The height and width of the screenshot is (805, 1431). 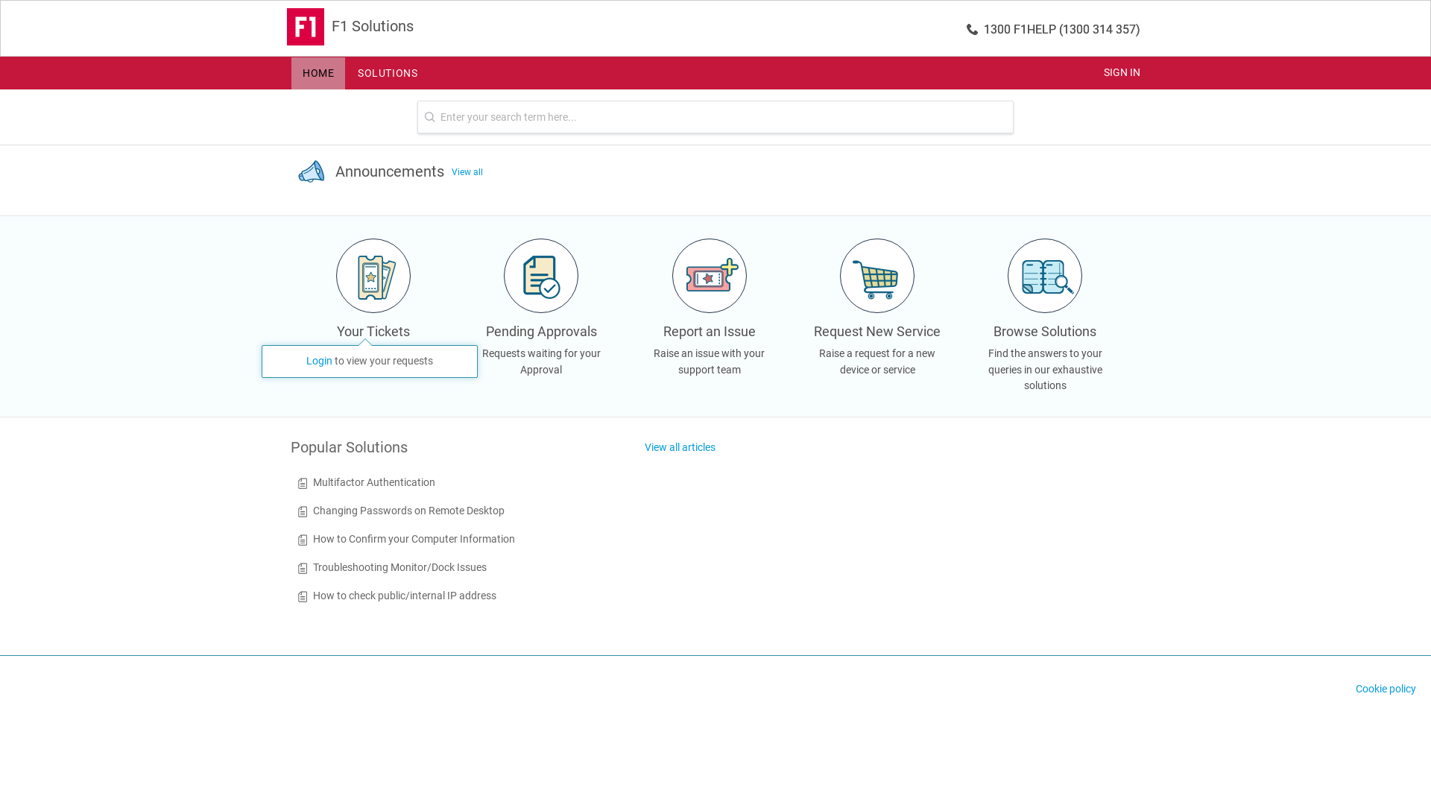 What do you see at coordinates (373, 324) in the screenshot?
I see `Your Tickets
All your tickets, responses & activities` at bounding box center [373, 324].